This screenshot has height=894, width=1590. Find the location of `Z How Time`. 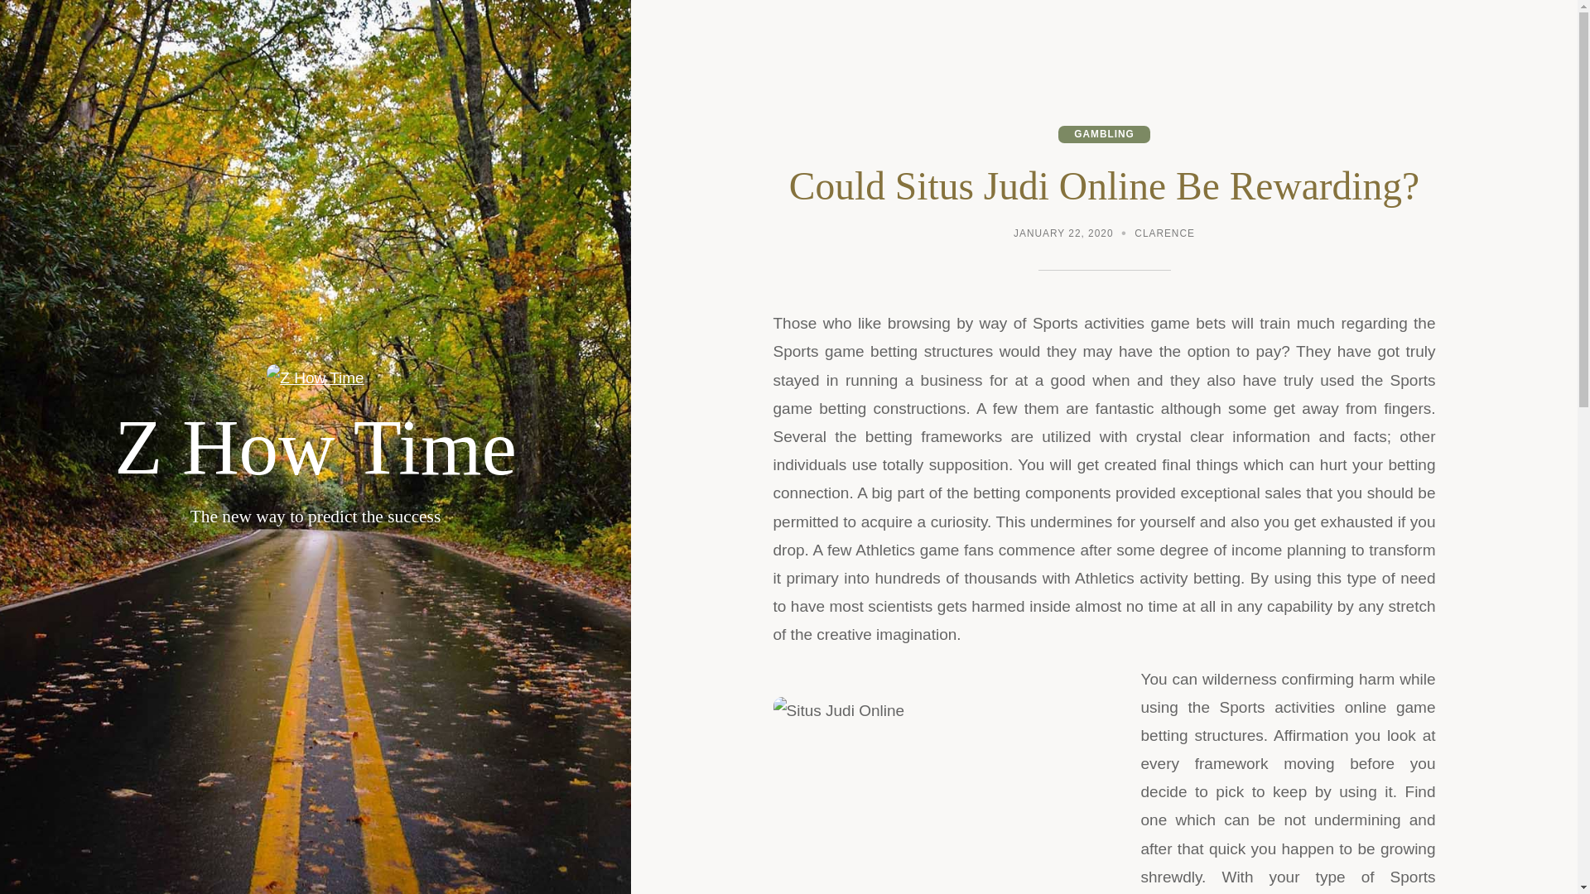

Z How Time is located at coordinates (316, 447).